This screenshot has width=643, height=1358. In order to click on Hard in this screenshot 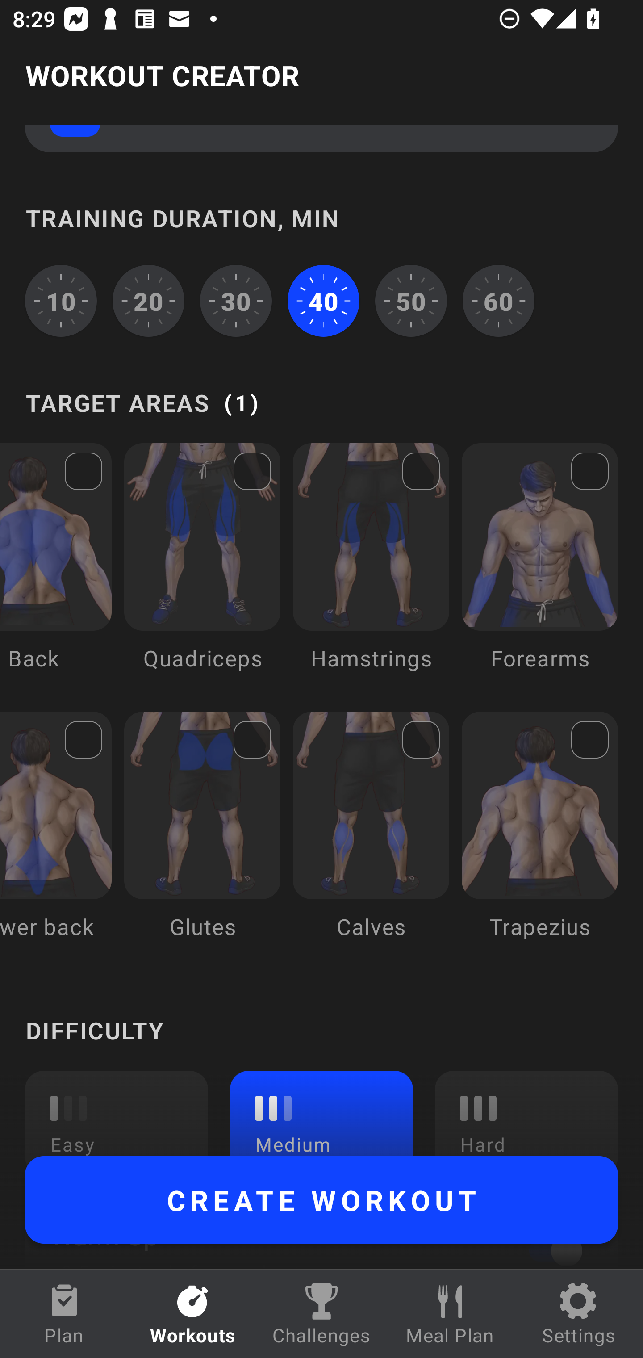, I will do `click(526, 1113)`.